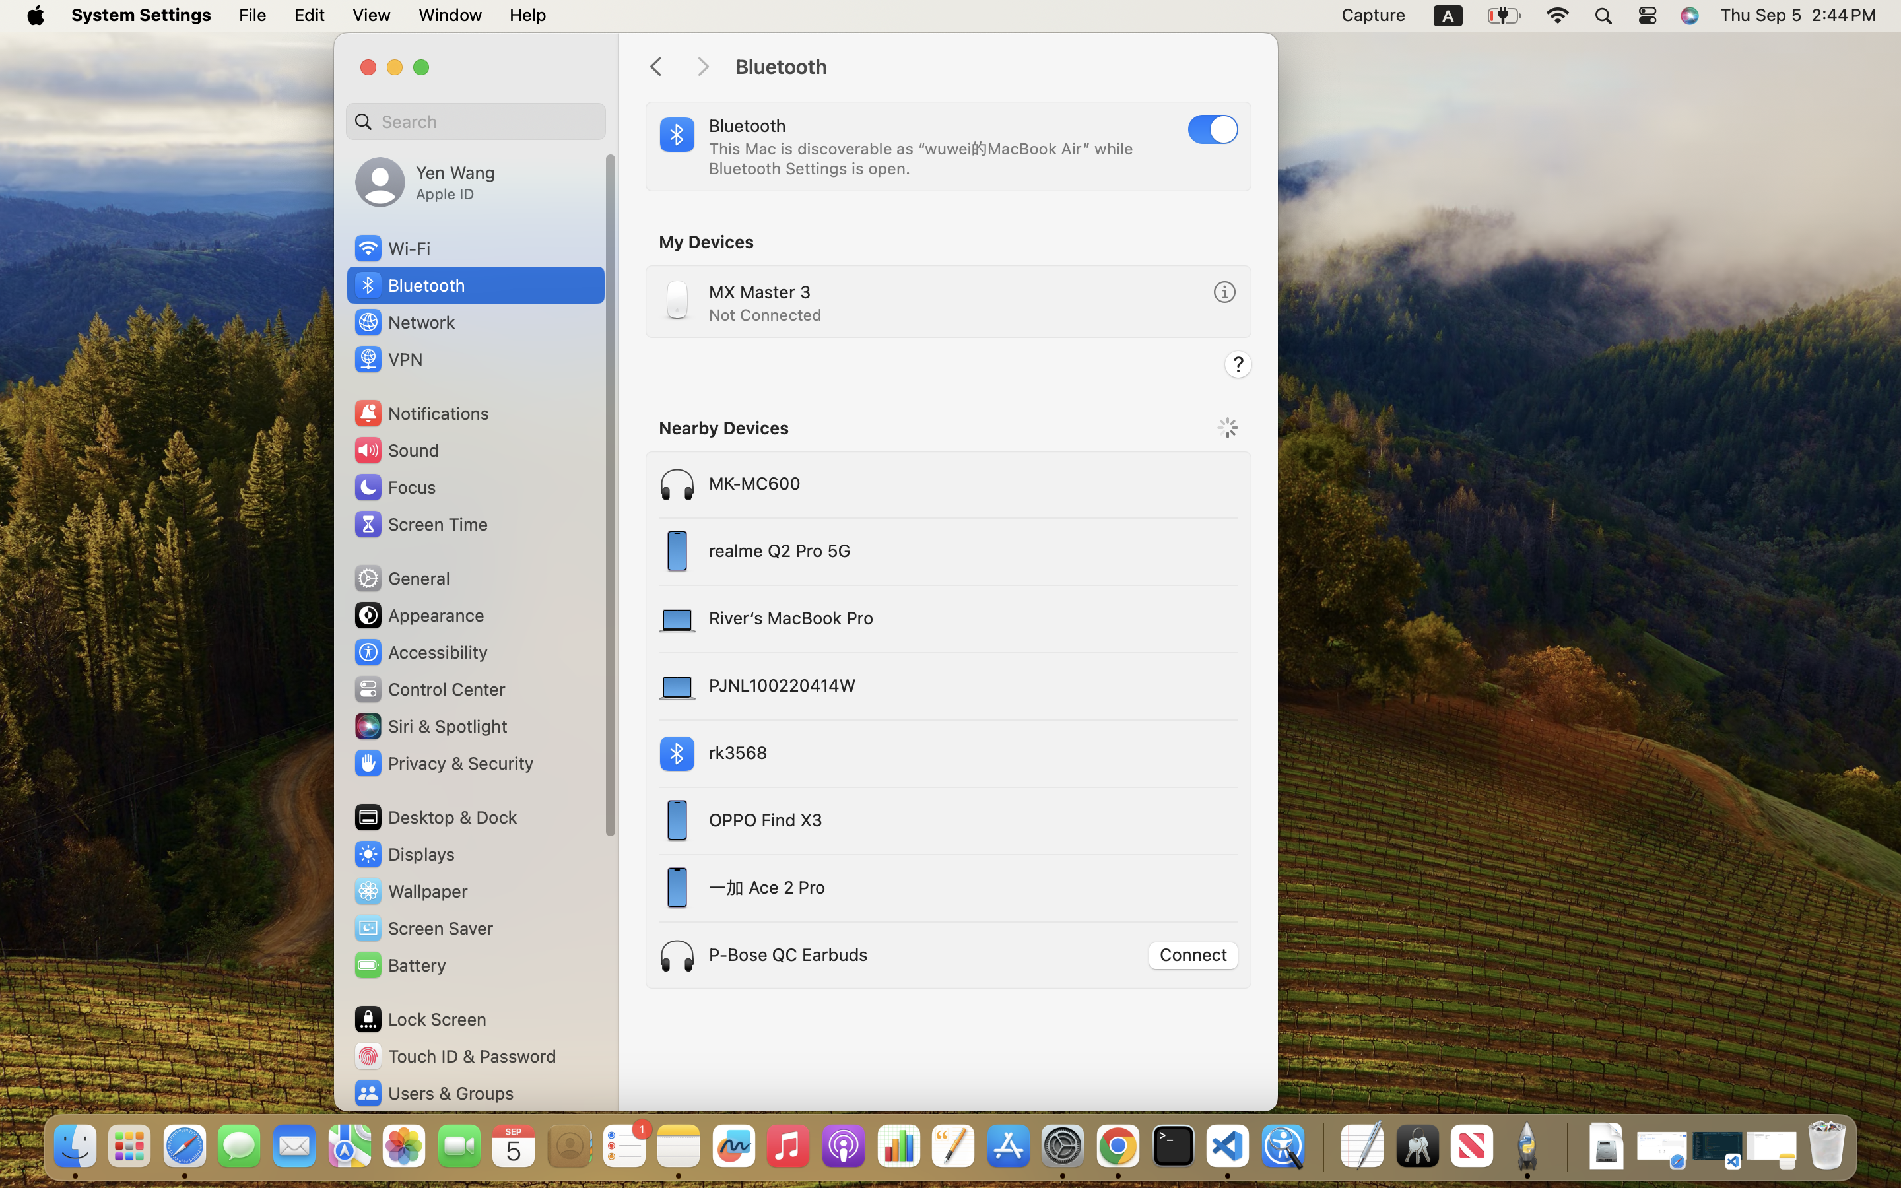 The width and height of the screenshot is (1901, 1188). What do you see at coordinates (420, 1019) in the screenshot?
I see `Lock Screen` at bounding box center [420, 1019].